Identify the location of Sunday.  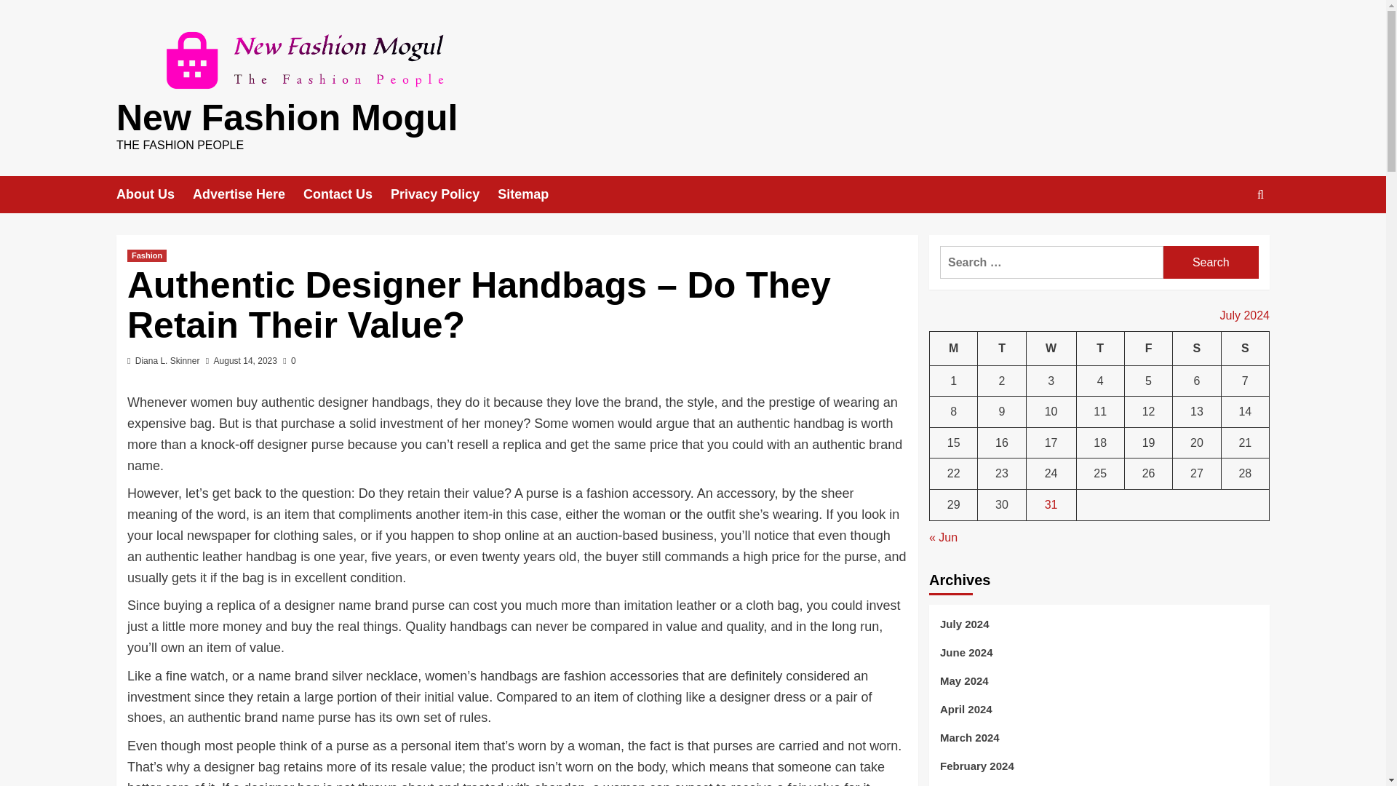
(1244, 349).